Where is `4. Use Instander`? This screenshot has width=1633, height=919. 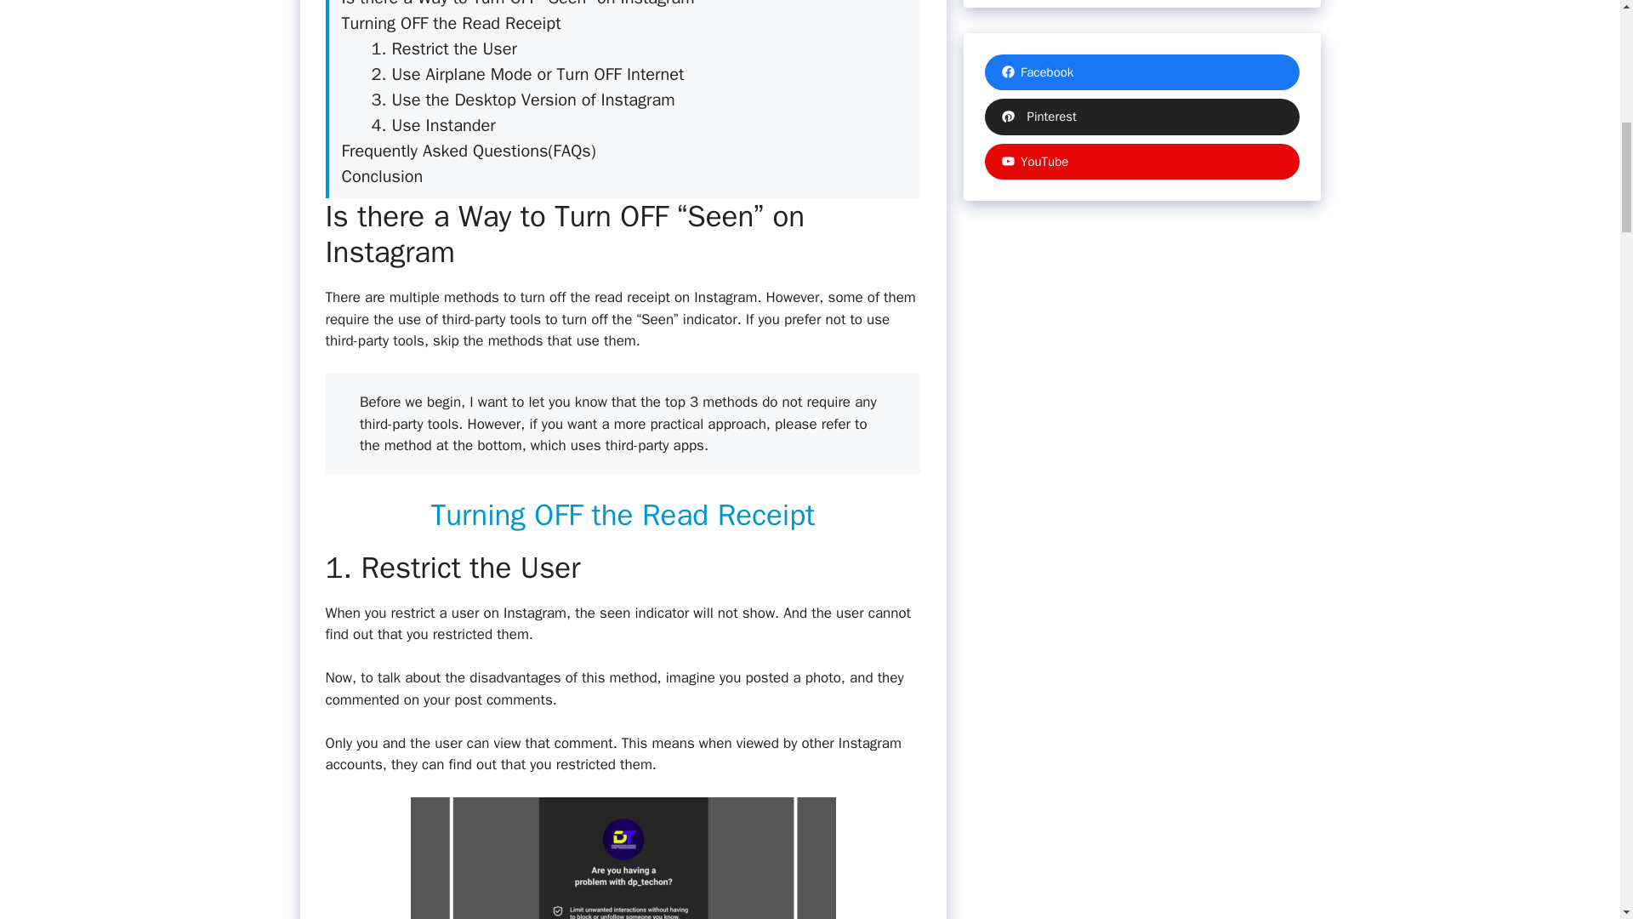 4. Use Instander is located at coordinates (432, 125).